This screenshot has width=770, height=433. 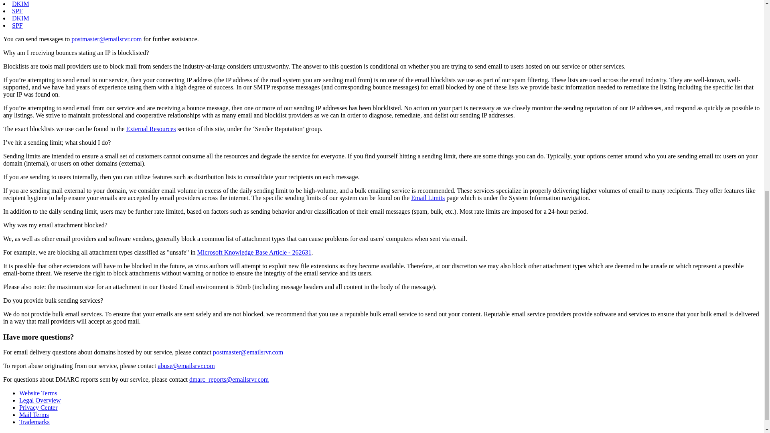 I want to click on Email Limits, so click(x=428, y=198).